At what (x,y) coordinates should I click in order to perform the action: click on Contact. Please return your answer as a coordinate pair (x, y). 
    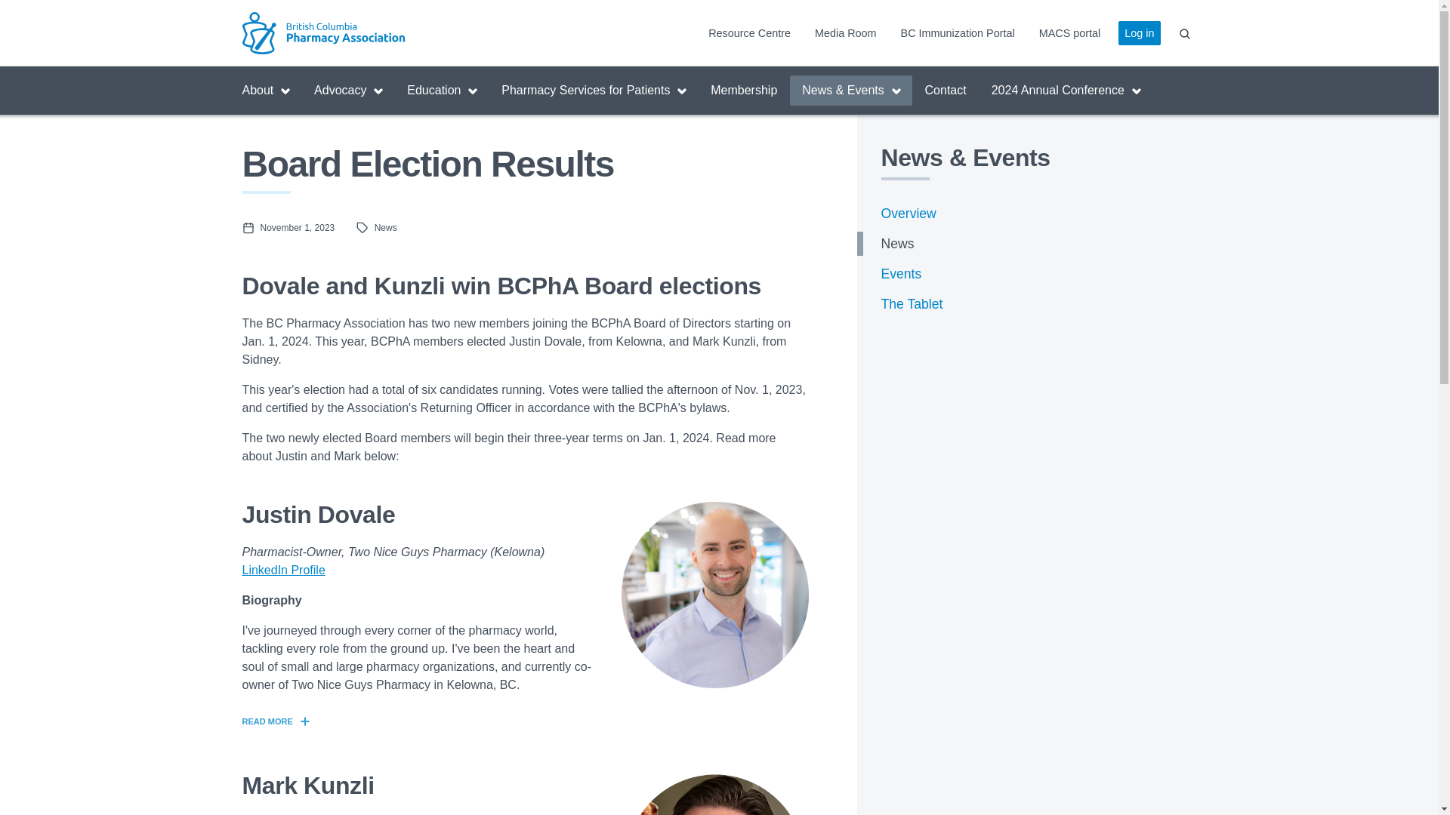
    Looking at the image, I should click on (946, 91).